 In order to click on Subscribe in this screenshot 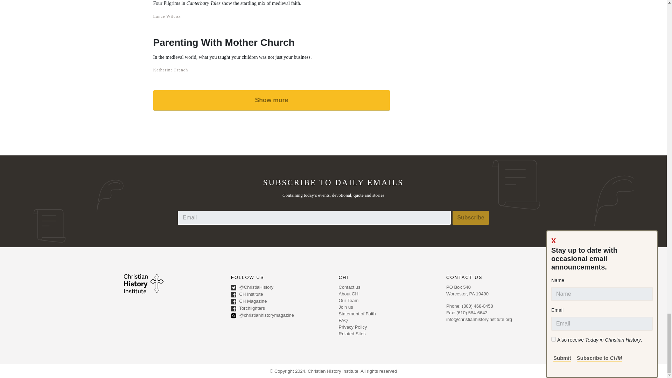, I will do `click(470, 217)`.